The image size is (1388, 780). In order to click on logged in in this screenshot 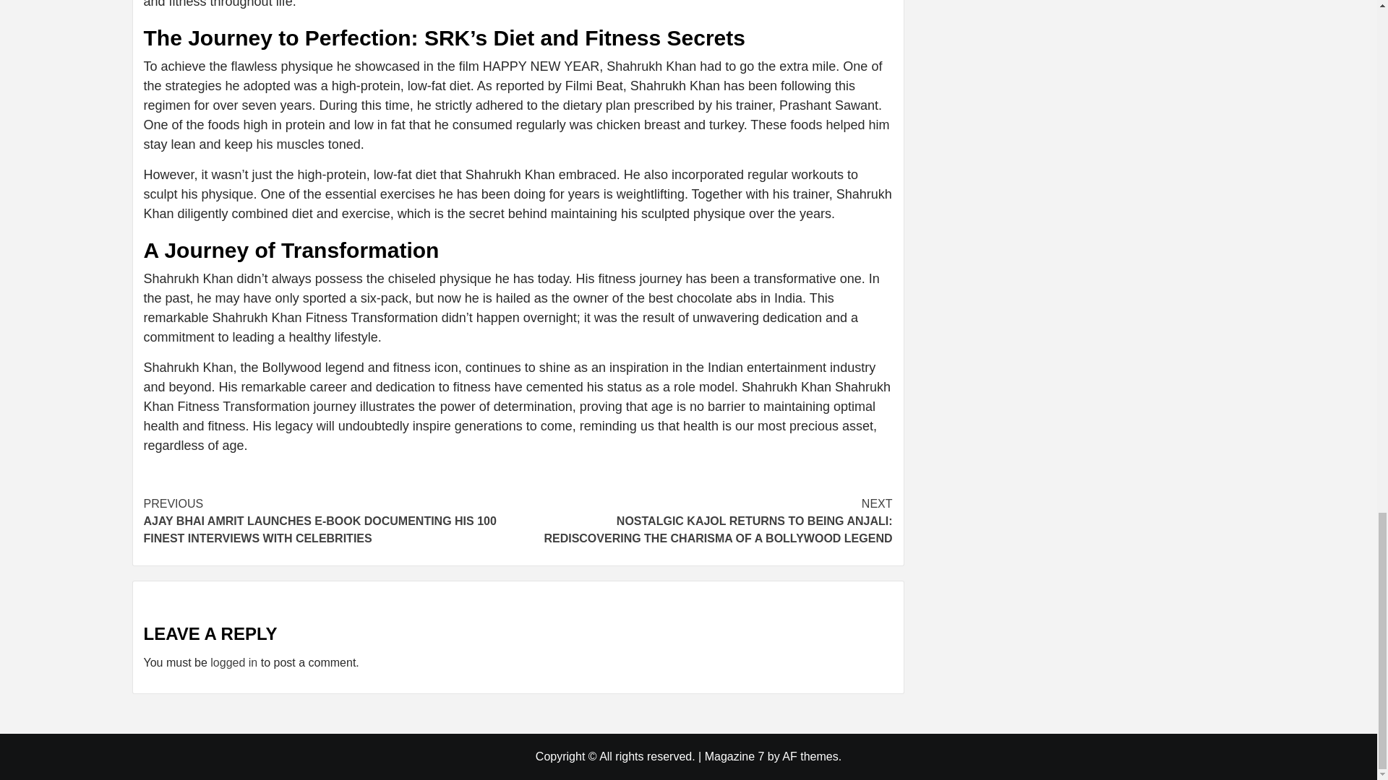, I will do `click(234, 662)`.